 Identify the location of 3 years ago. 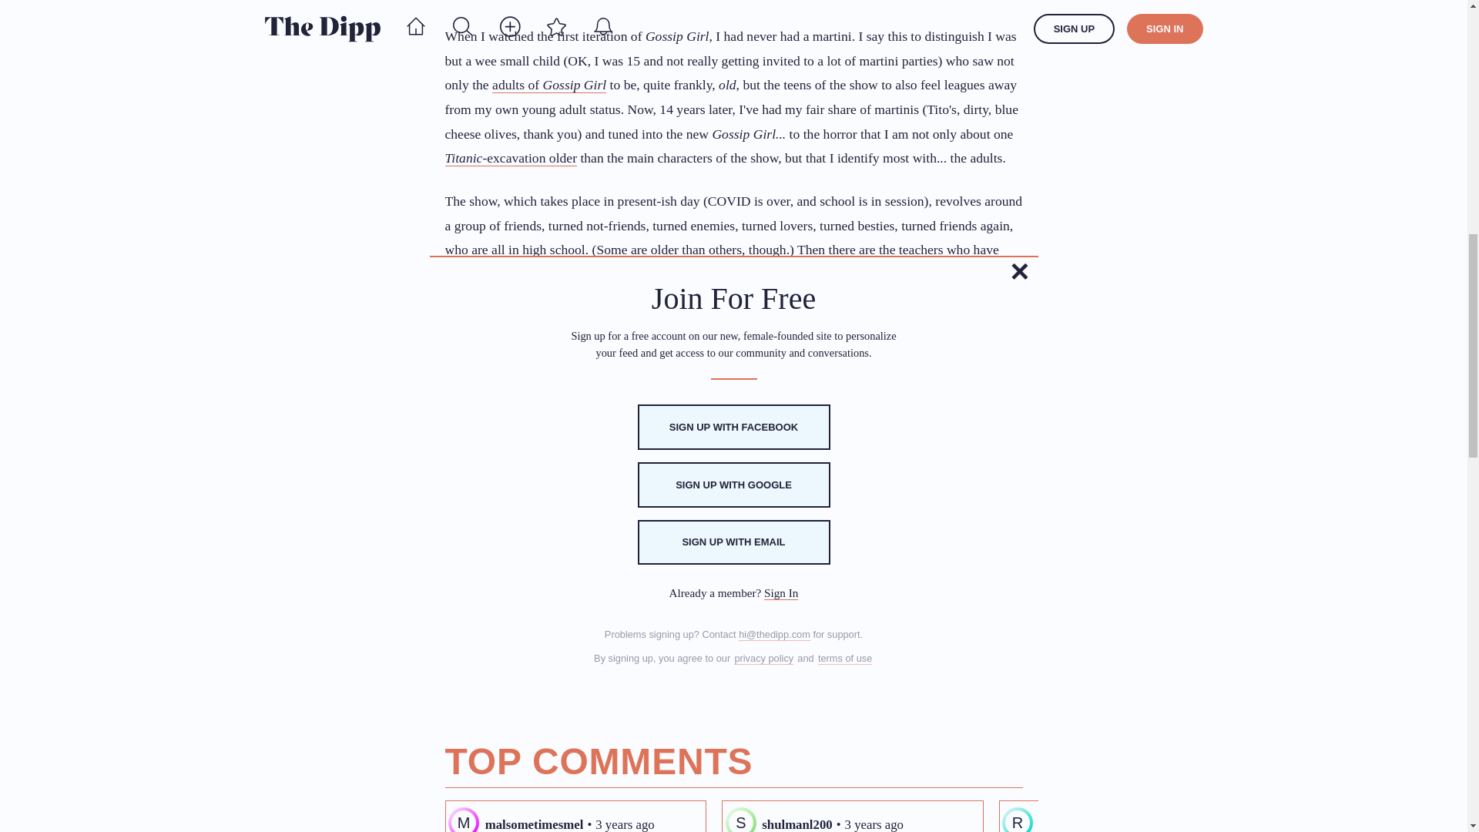
(624, 823).